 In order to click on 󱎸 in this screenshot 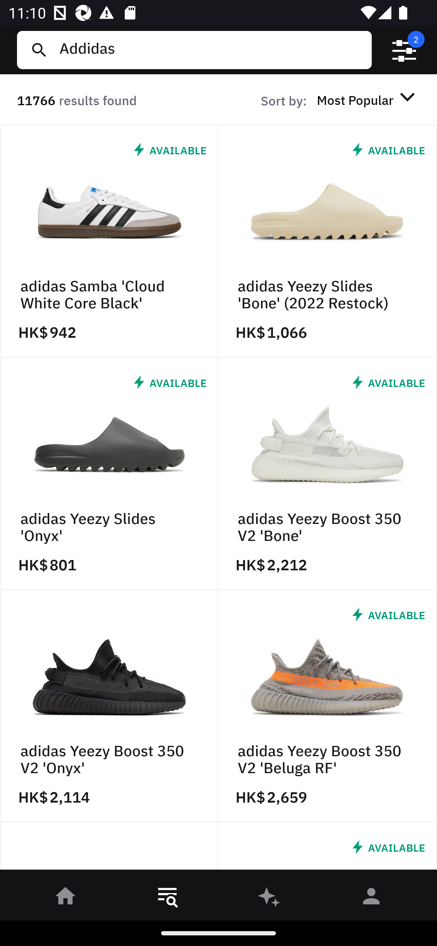, I will do `click(168, 898)`.